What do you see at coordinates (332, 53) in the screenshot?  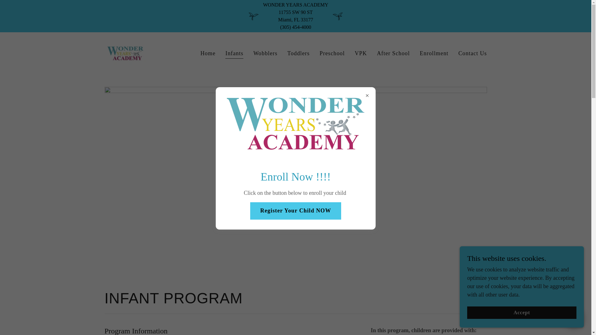 I see `Preschool` at bounding box center [332, 53].